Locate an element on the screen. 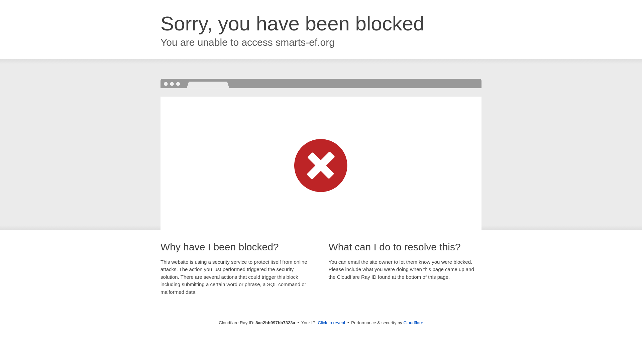 This screenshot has width=642, height=361. Cloudflare is located at coordinates (413, 323).